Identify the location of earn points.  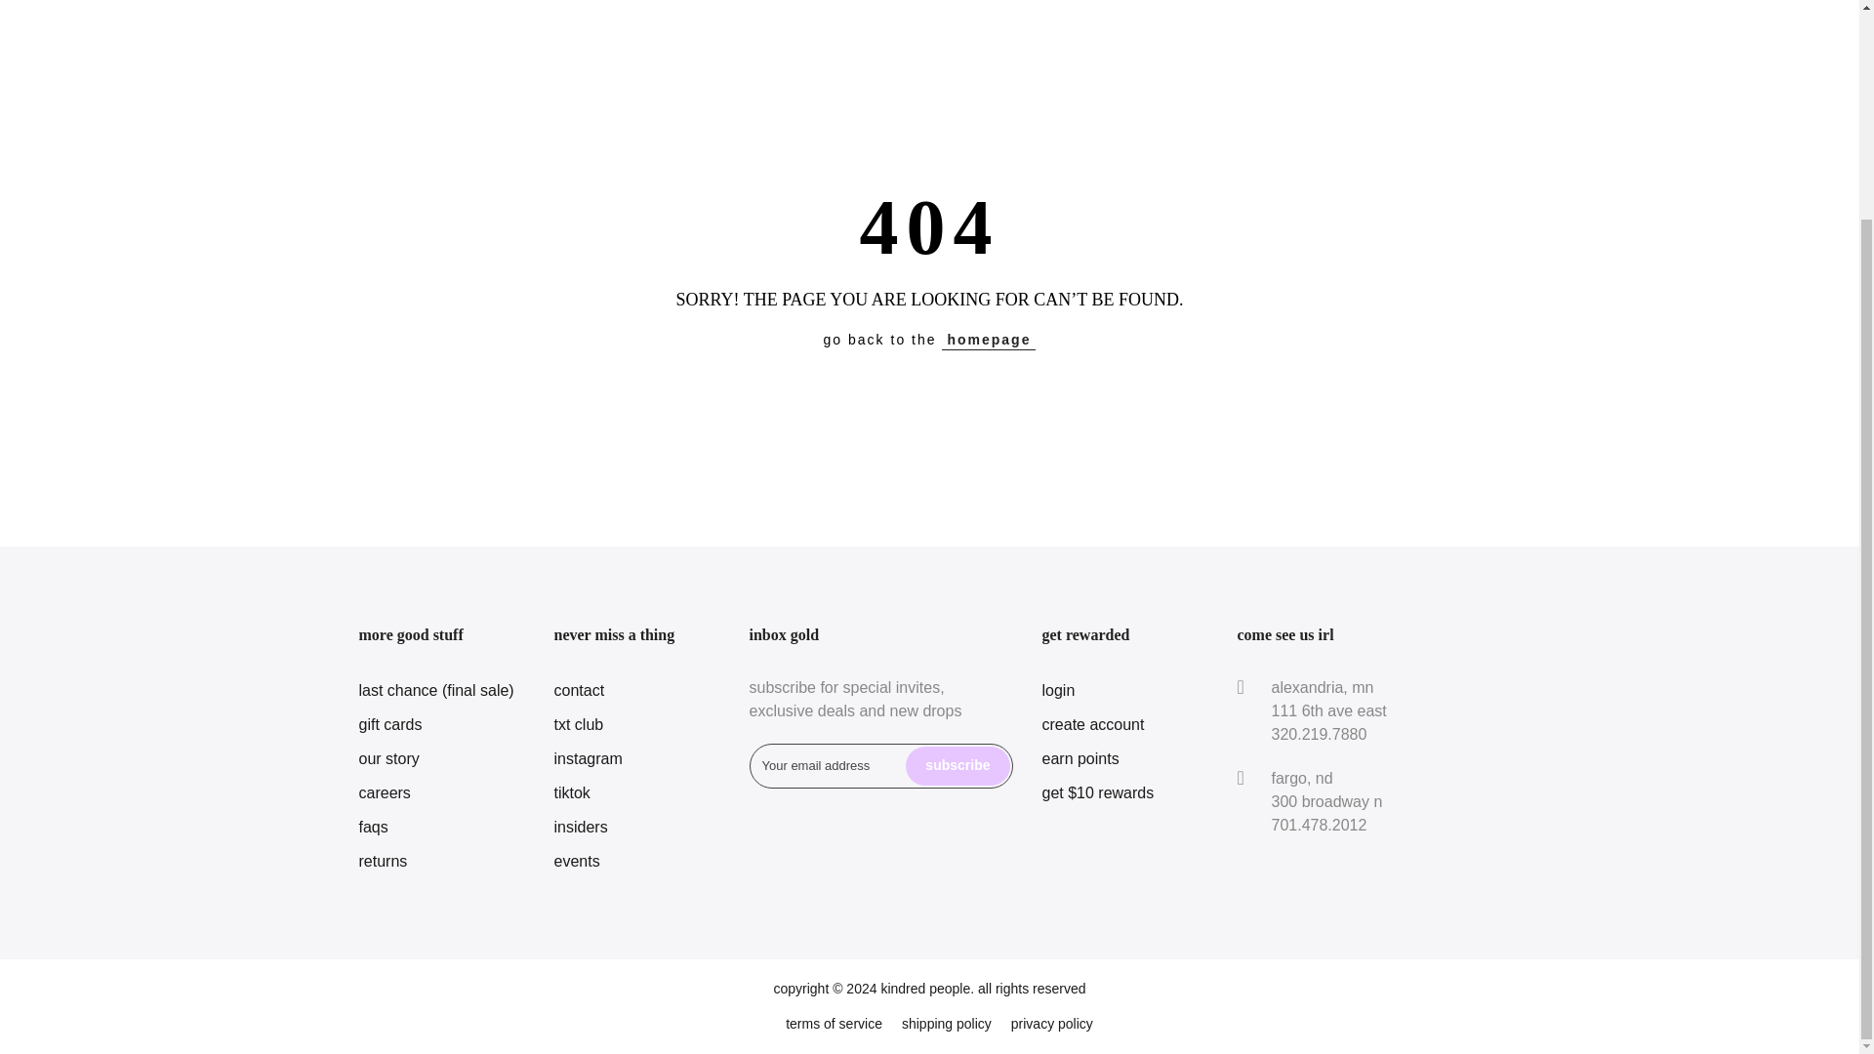
(1080, 758).